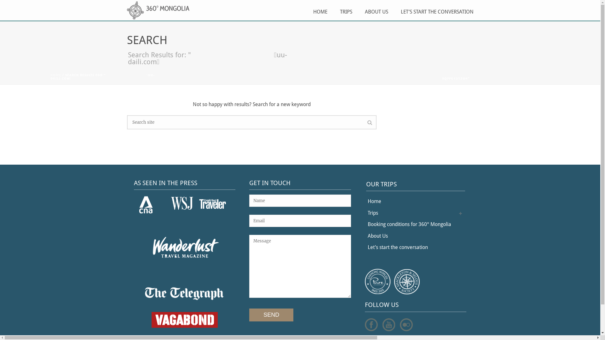 This screenshot has height=340, width=605. What do you see at coordinates (376, 201) in the screenshot?
I see `Home` at bounding box center [376, 201].